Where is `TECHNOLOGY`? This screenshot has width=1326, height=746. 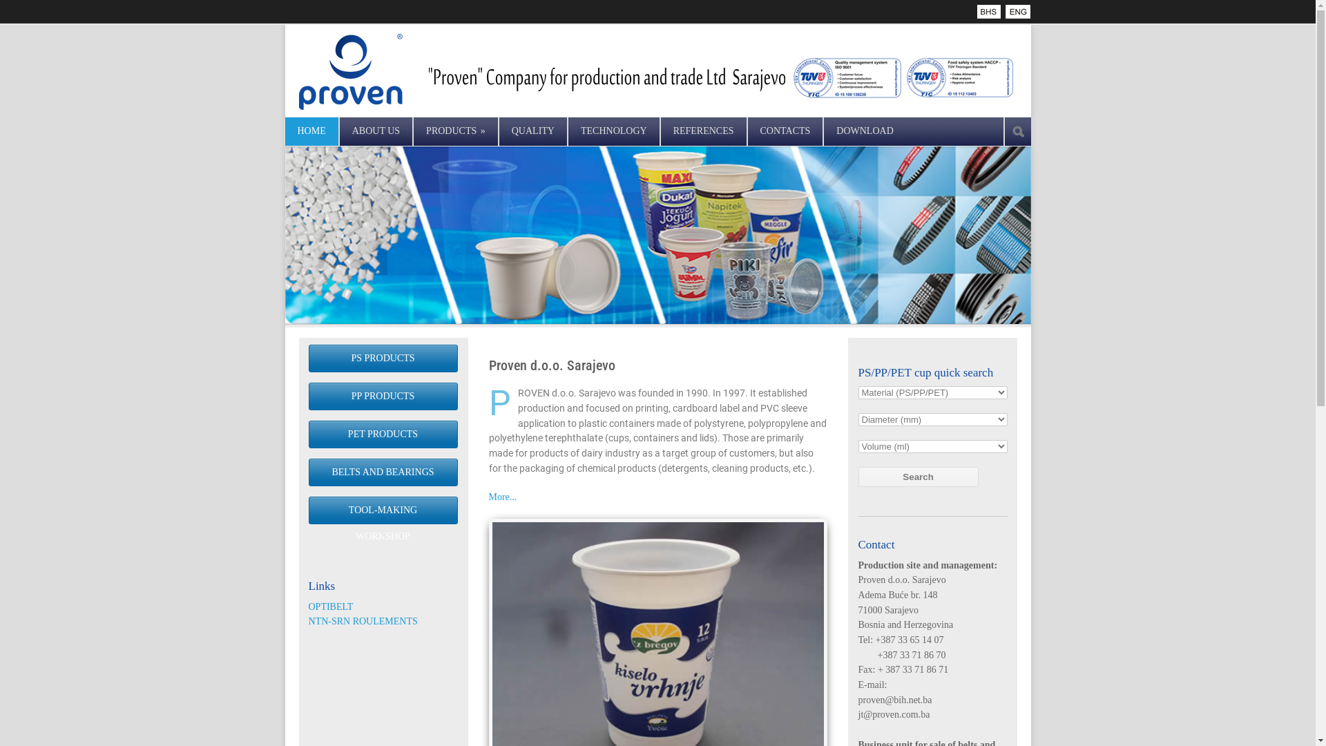
TECHNOLOGY is located at coordinates (614, 131).